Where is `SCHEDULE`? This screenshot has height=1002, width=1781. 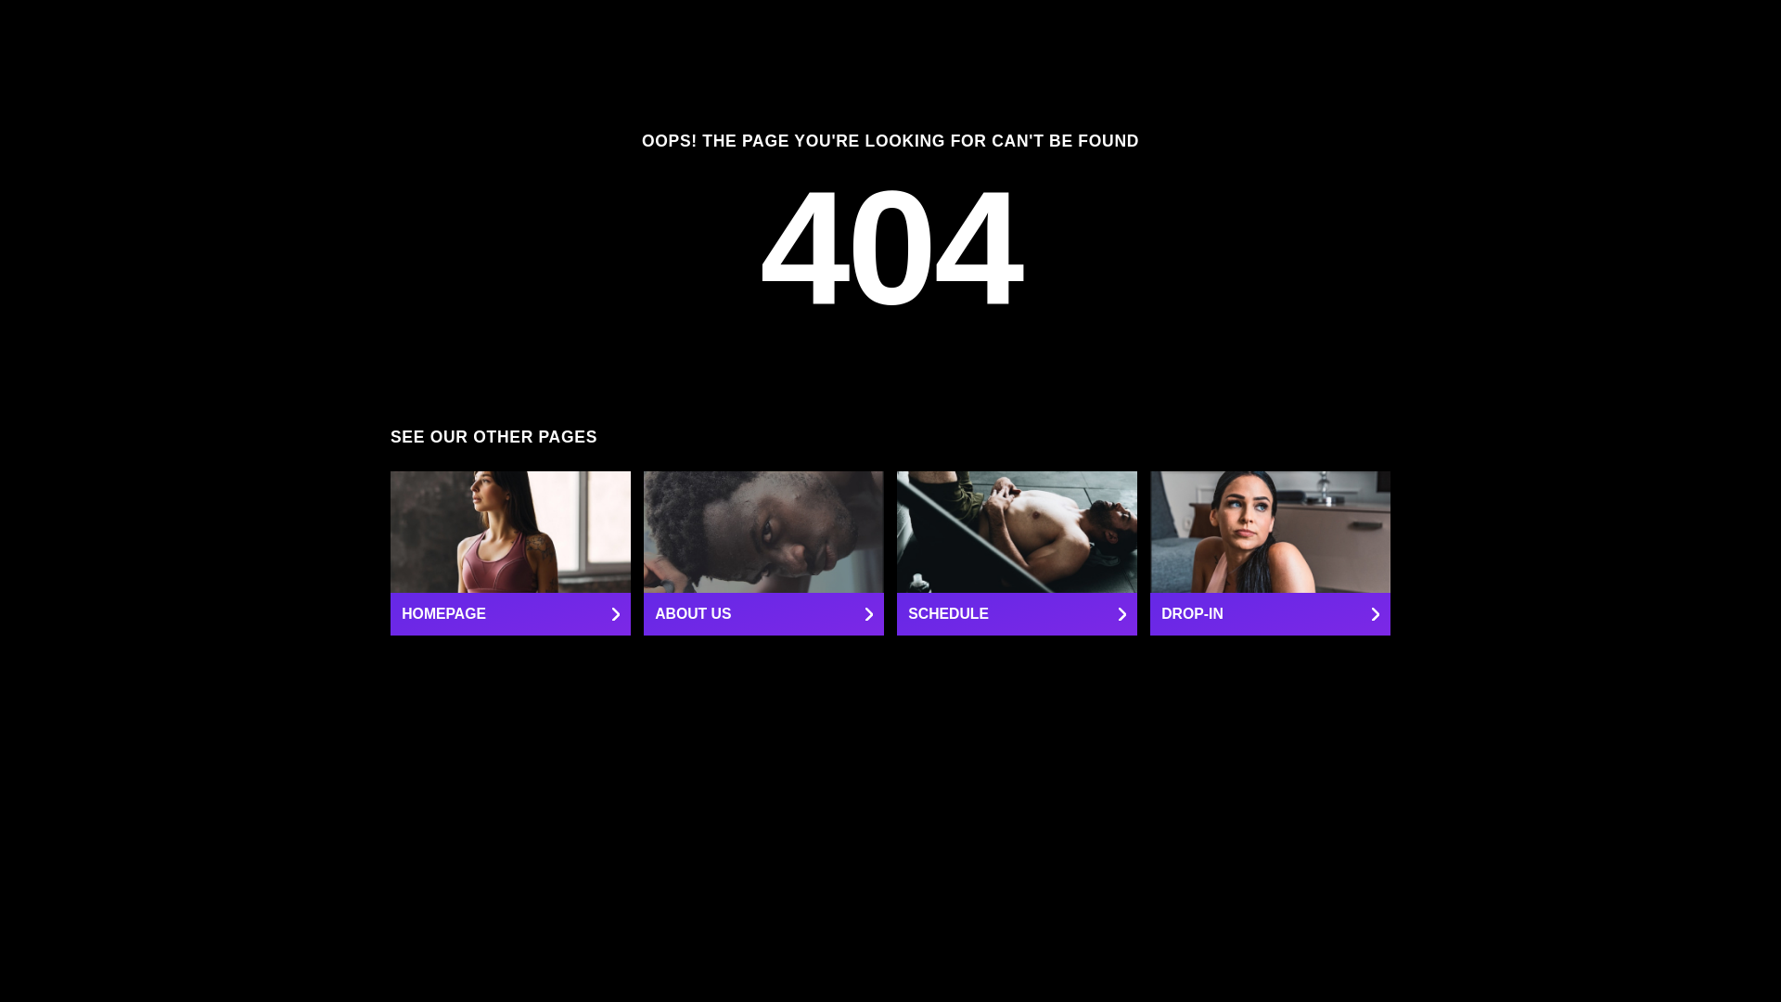
SCHEDULE is located at coordinates (1017, 553).